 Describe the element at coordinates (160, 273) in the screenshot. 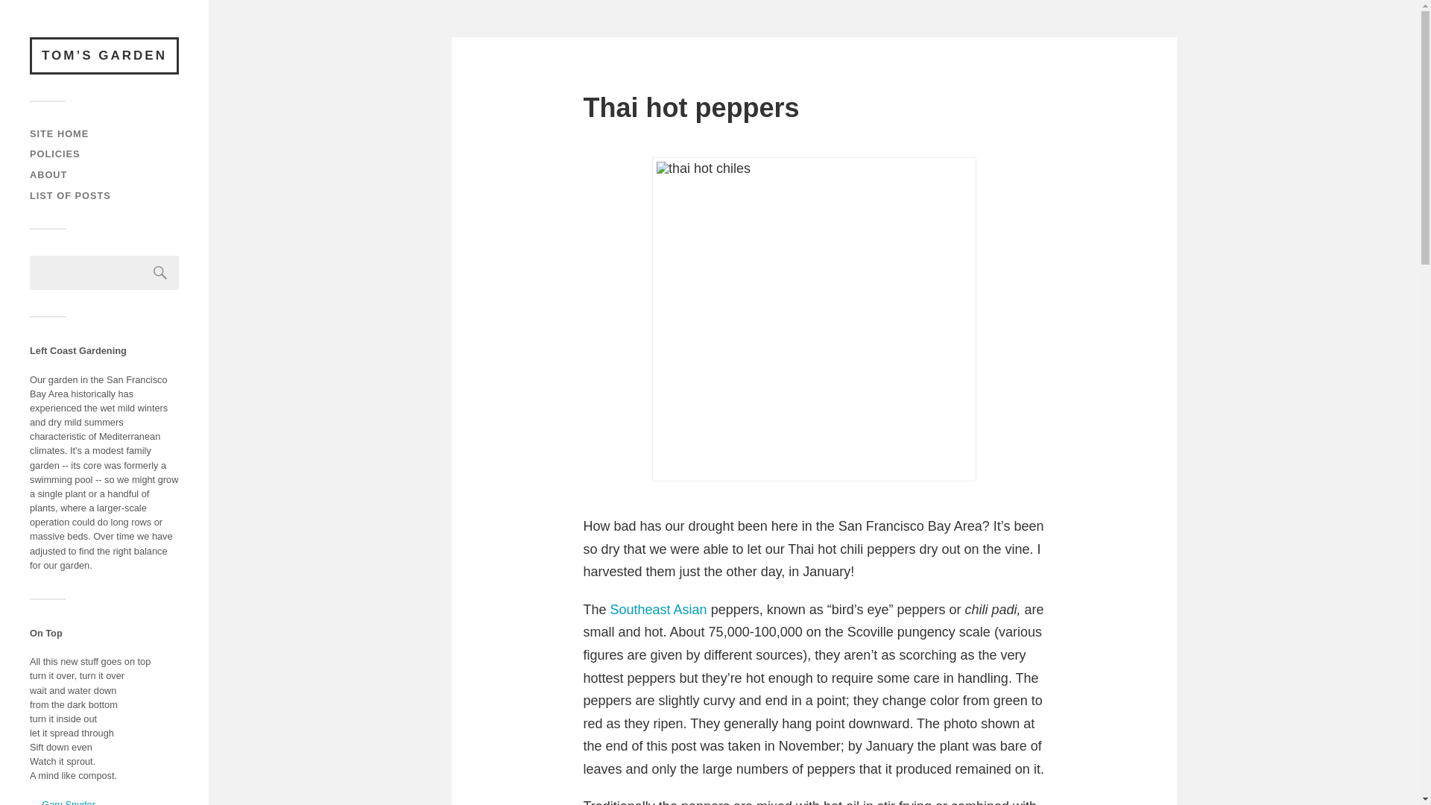

I see `Search` at that location.